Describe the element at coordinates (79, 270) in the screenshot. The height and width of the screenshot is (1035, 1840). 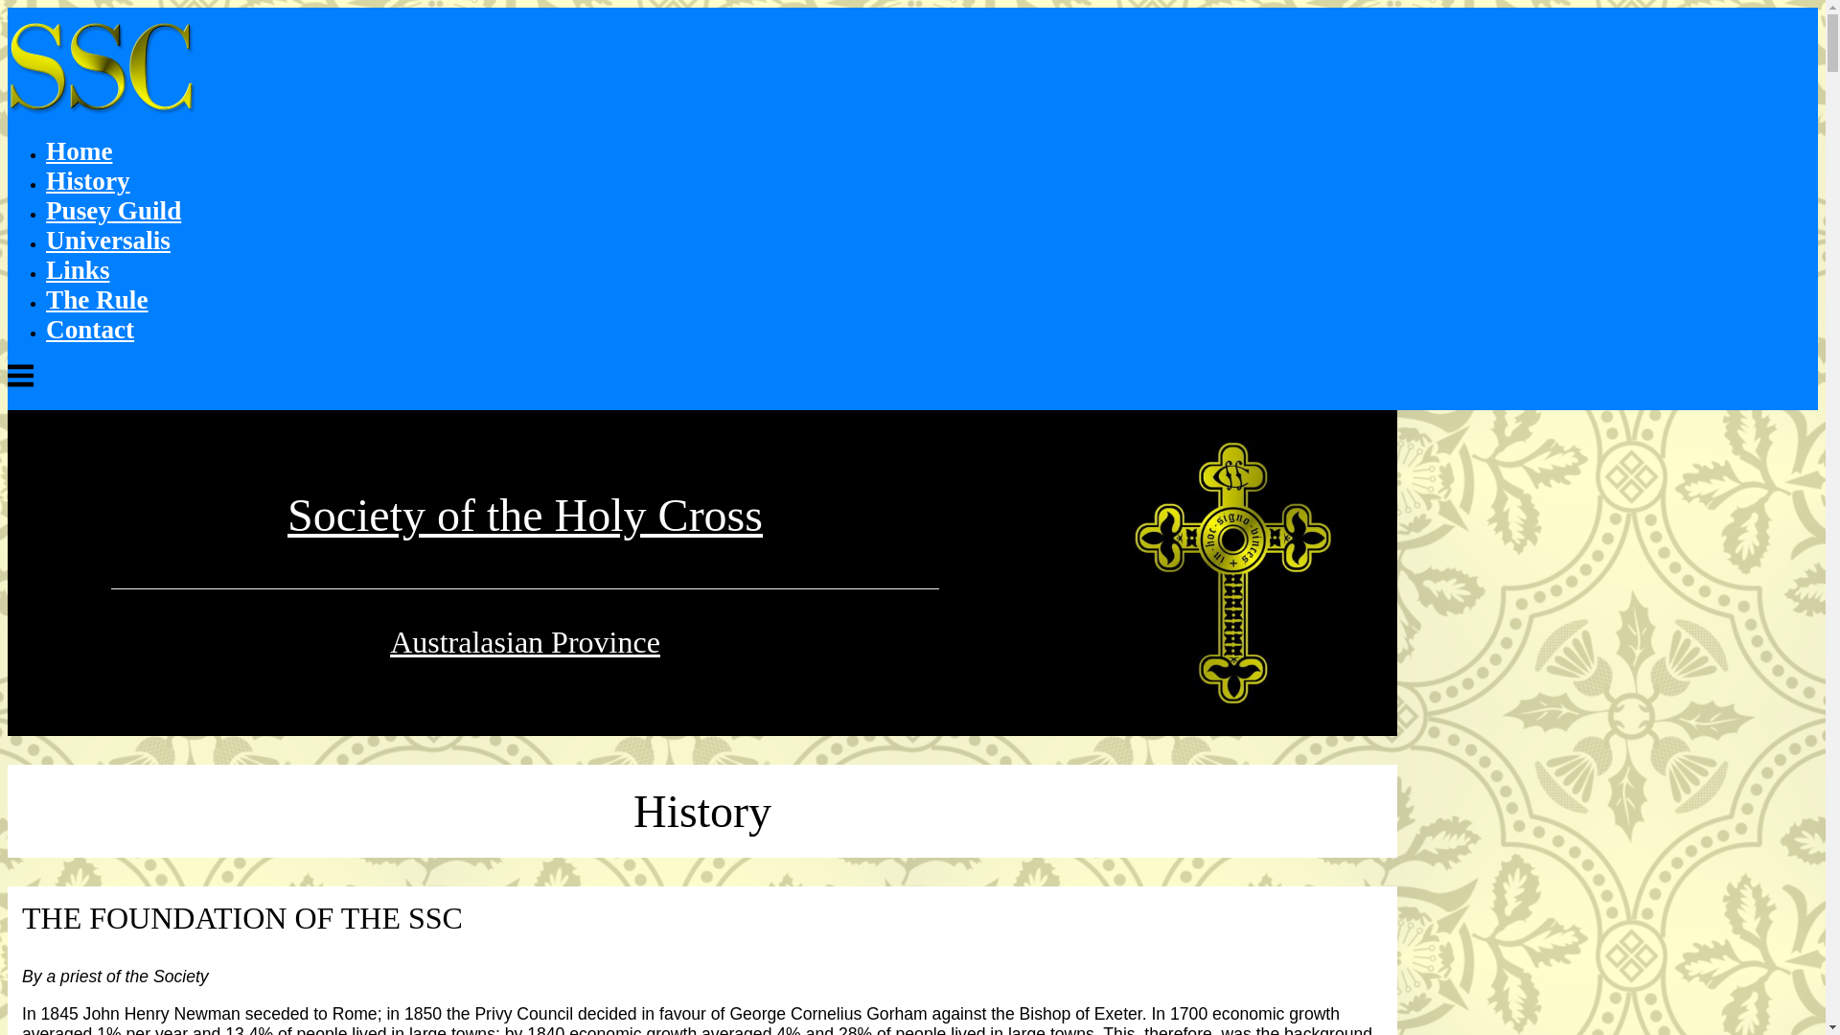
I see `Links` at that location.